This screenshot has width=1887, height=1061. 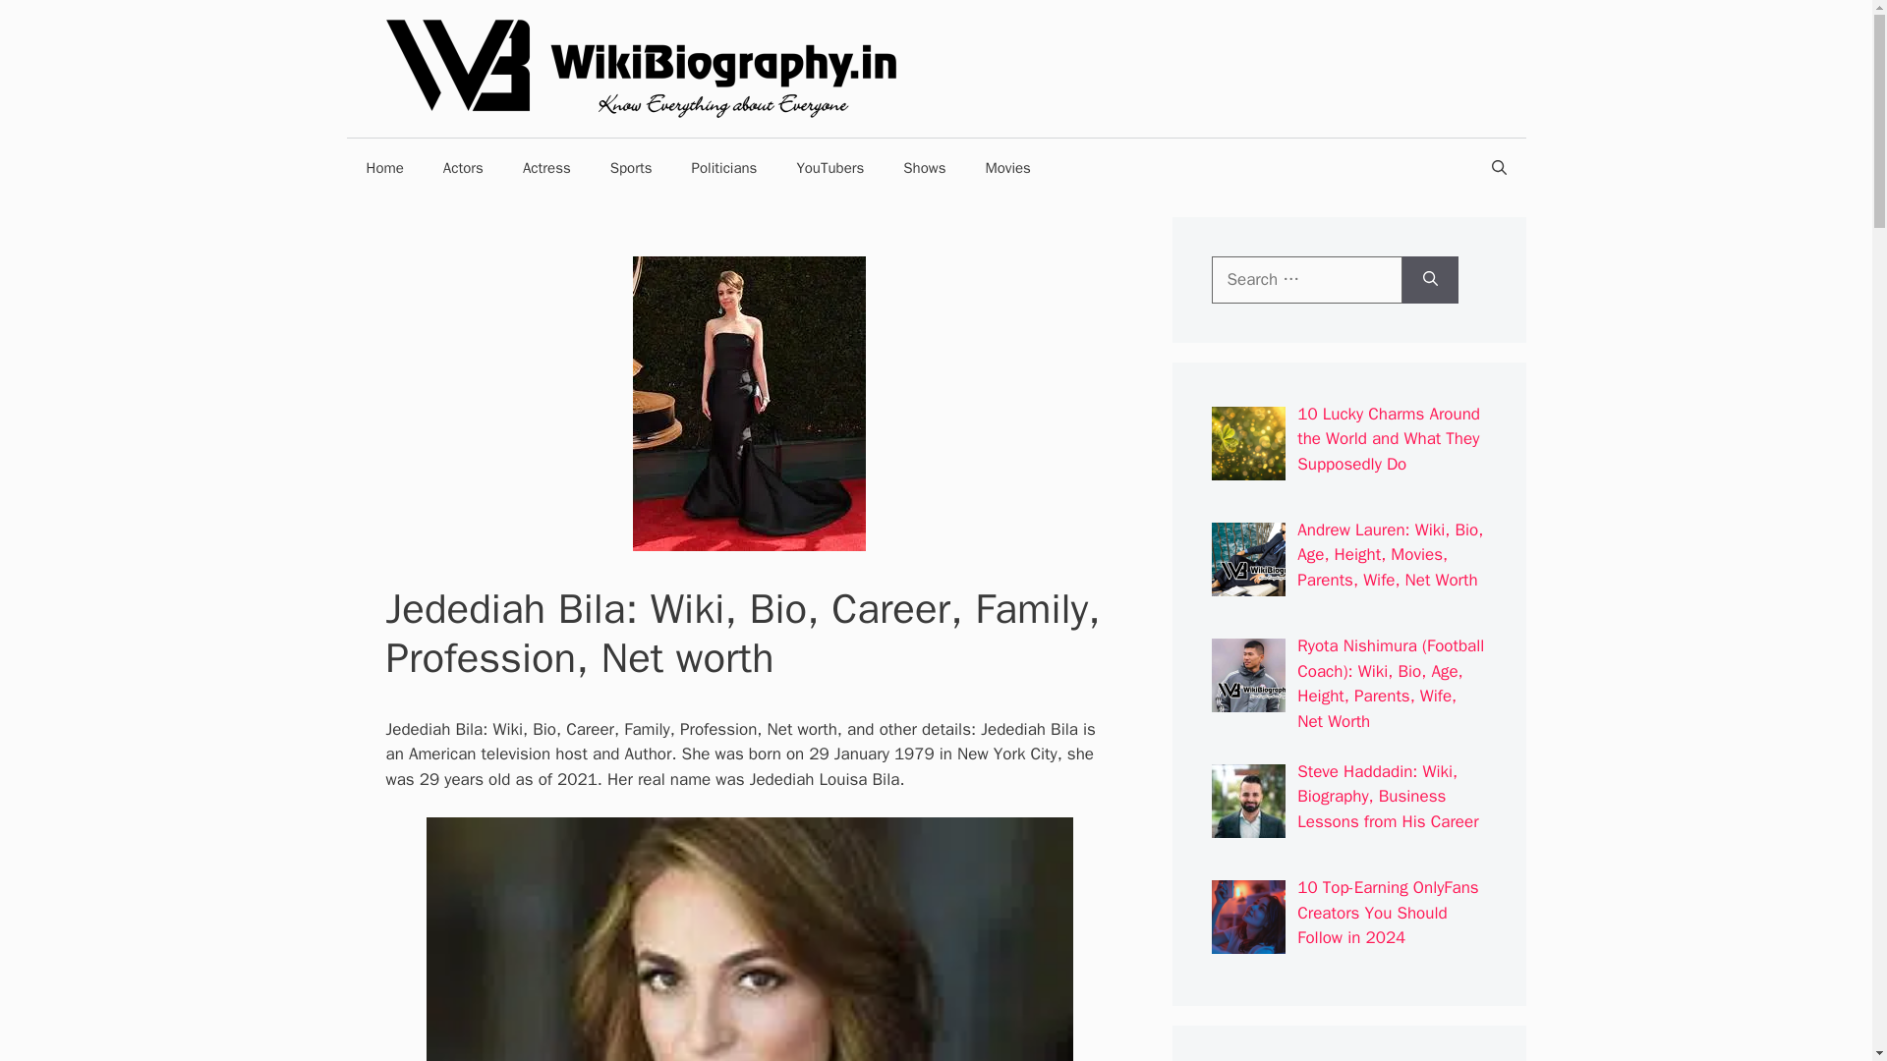 I want to click on Sports, so click(x=631, y=167).